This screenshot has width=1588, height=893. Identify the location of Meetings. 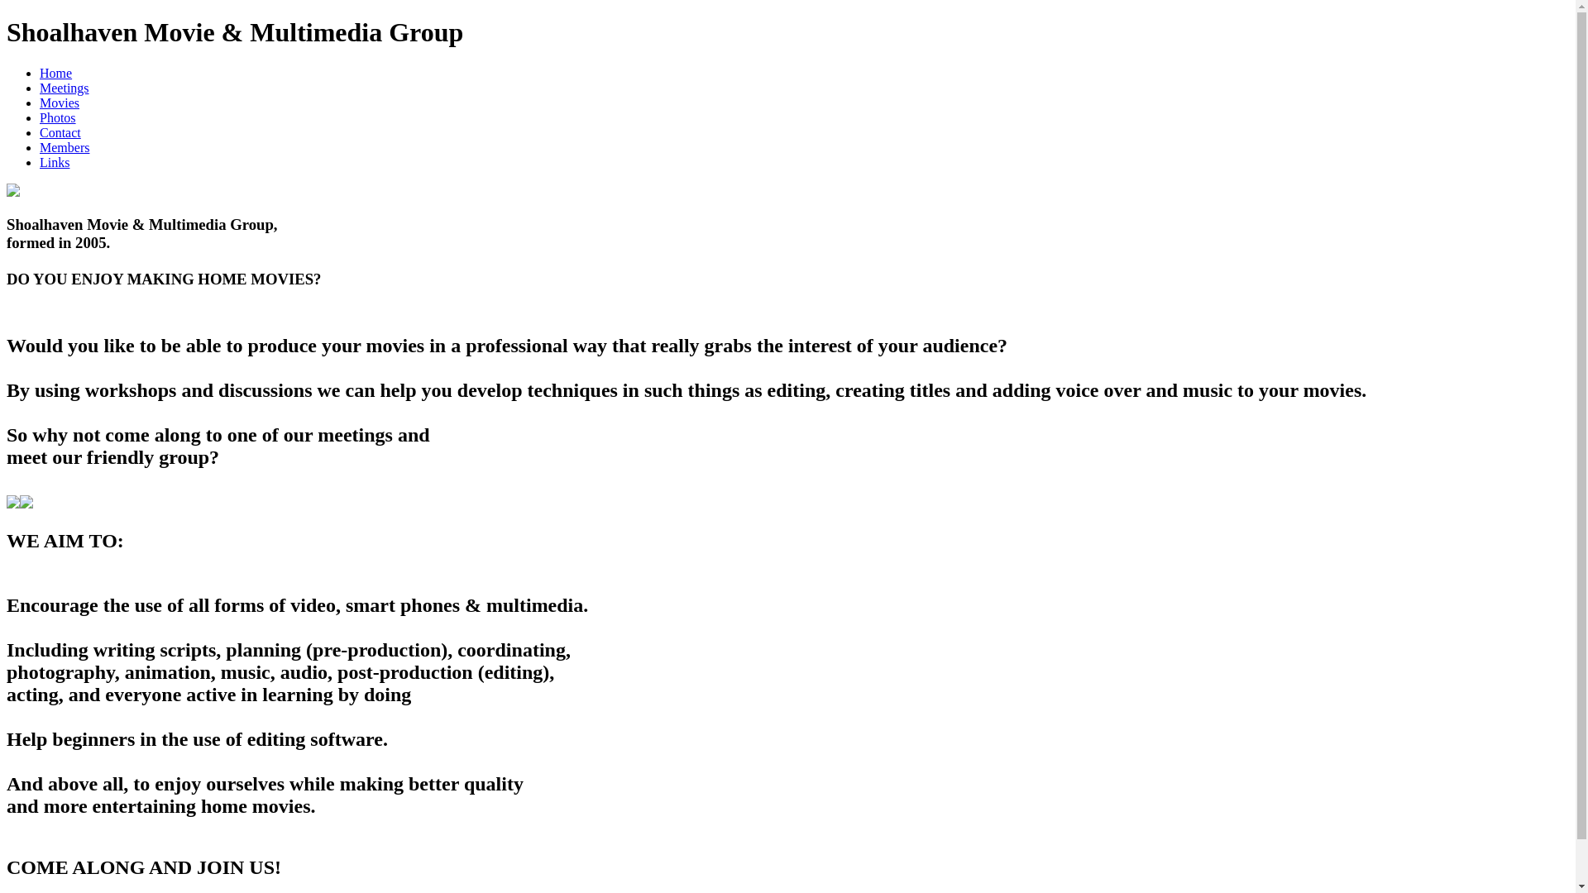
(65, 88).